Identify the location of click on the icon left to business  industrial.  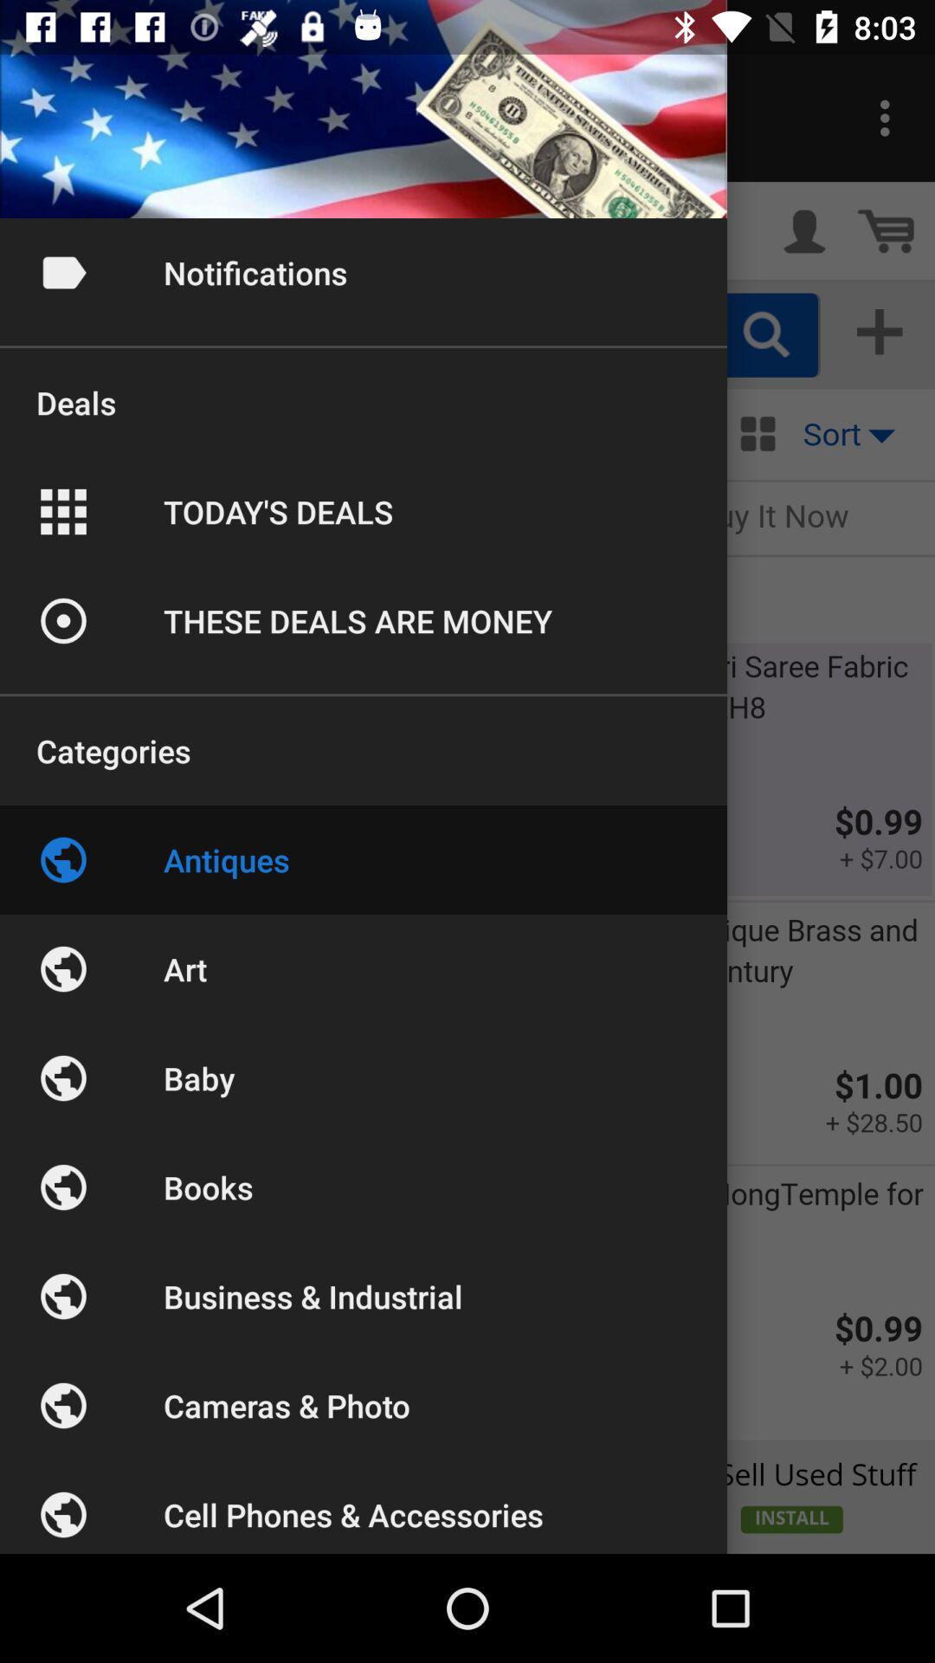
(63, 1296).